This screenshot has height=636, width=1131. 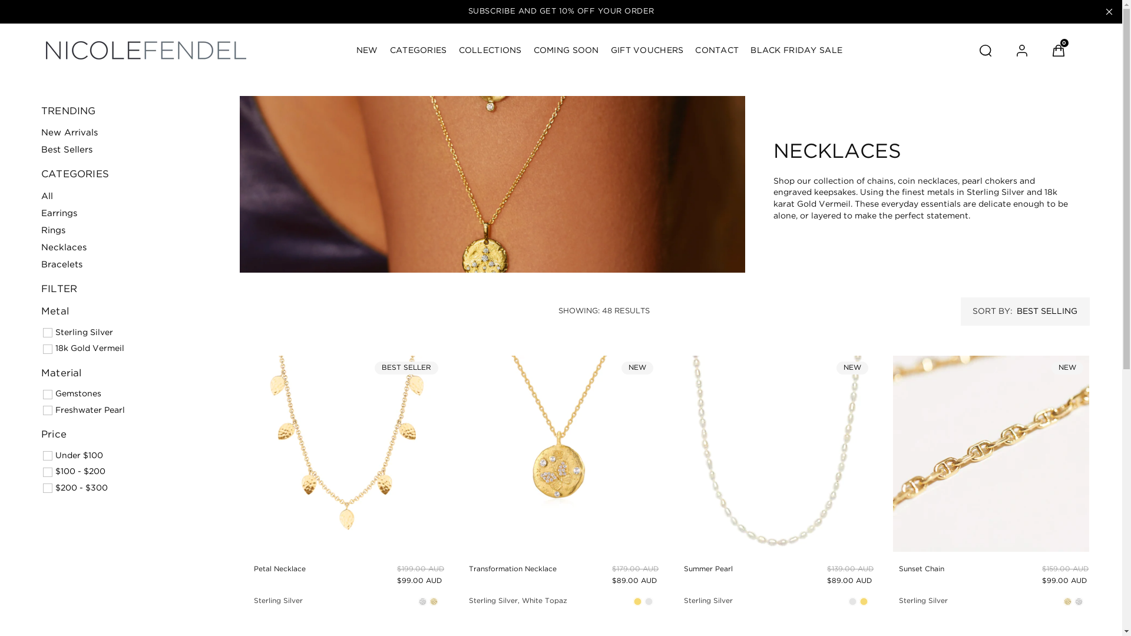 What do you see at coordinates (986, 51) in the screenshot?
I see `Search` at bounding box center [986, 51].